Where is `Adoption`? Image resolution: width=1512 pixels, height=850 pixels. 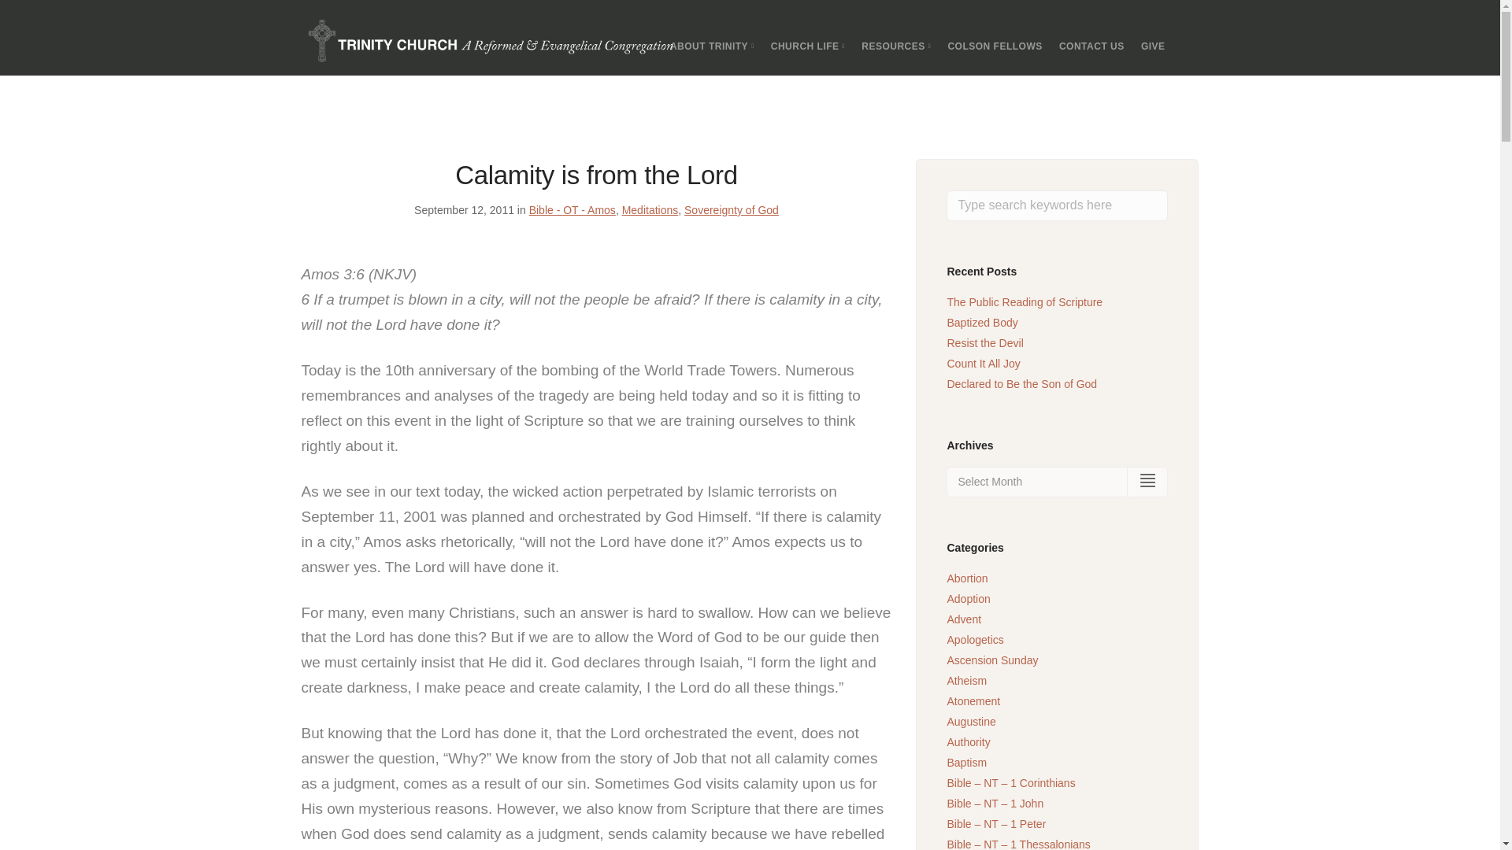
Adoption is located at coordinates (968, 598).